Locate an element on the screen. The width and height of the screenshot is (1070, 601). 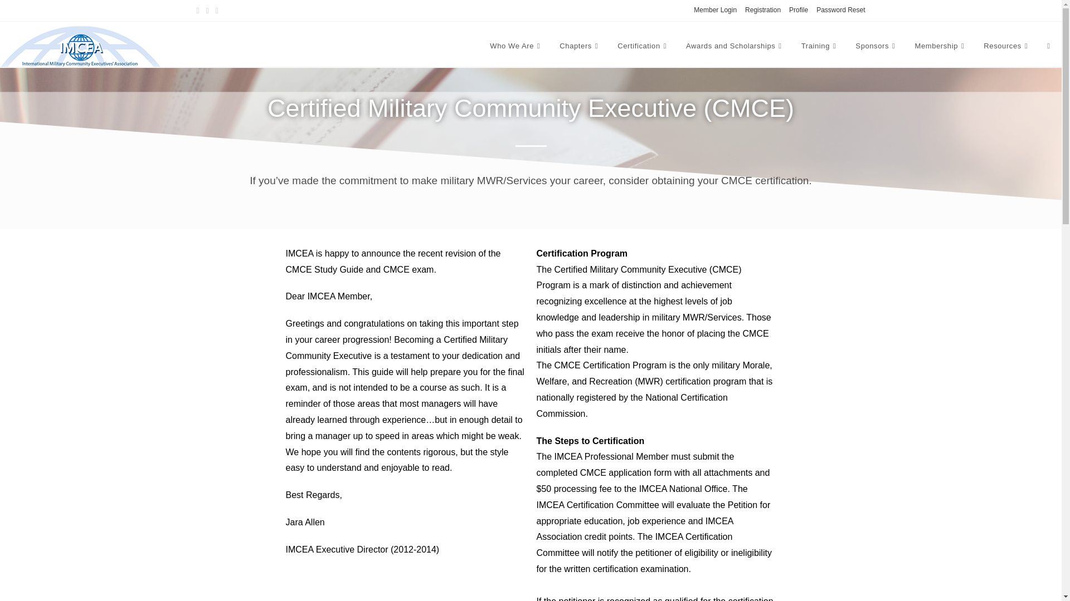
Certification is located at coordinates (643, 46).